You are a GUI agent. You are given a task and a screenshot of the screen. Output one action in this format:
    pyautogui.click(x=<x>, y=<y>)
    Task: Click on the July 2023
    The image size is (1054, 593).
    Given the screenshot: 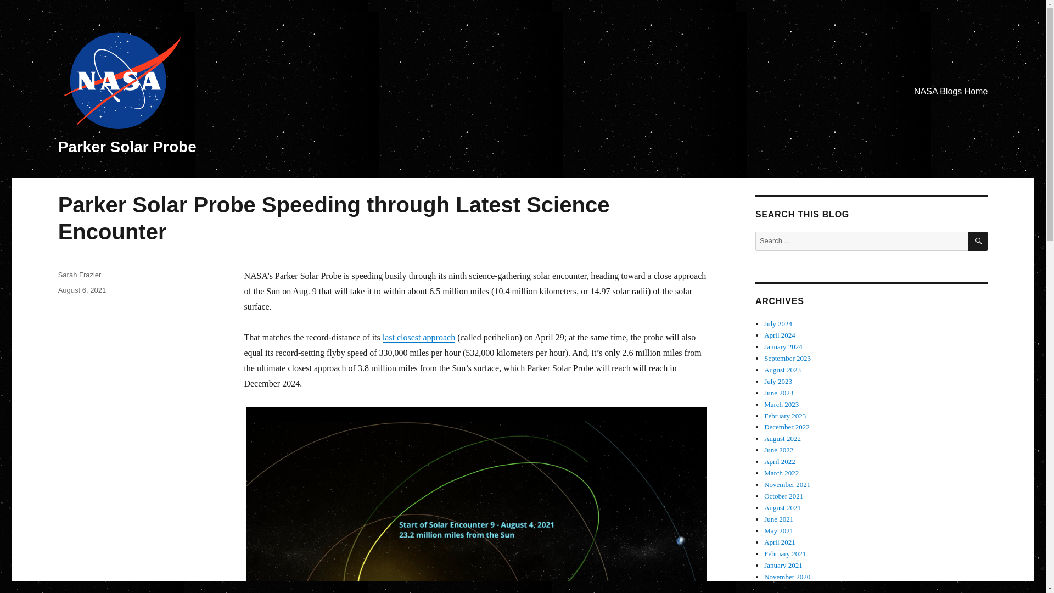 What is the action you would take?
    pyautogui.click(x=778, y=381)
    